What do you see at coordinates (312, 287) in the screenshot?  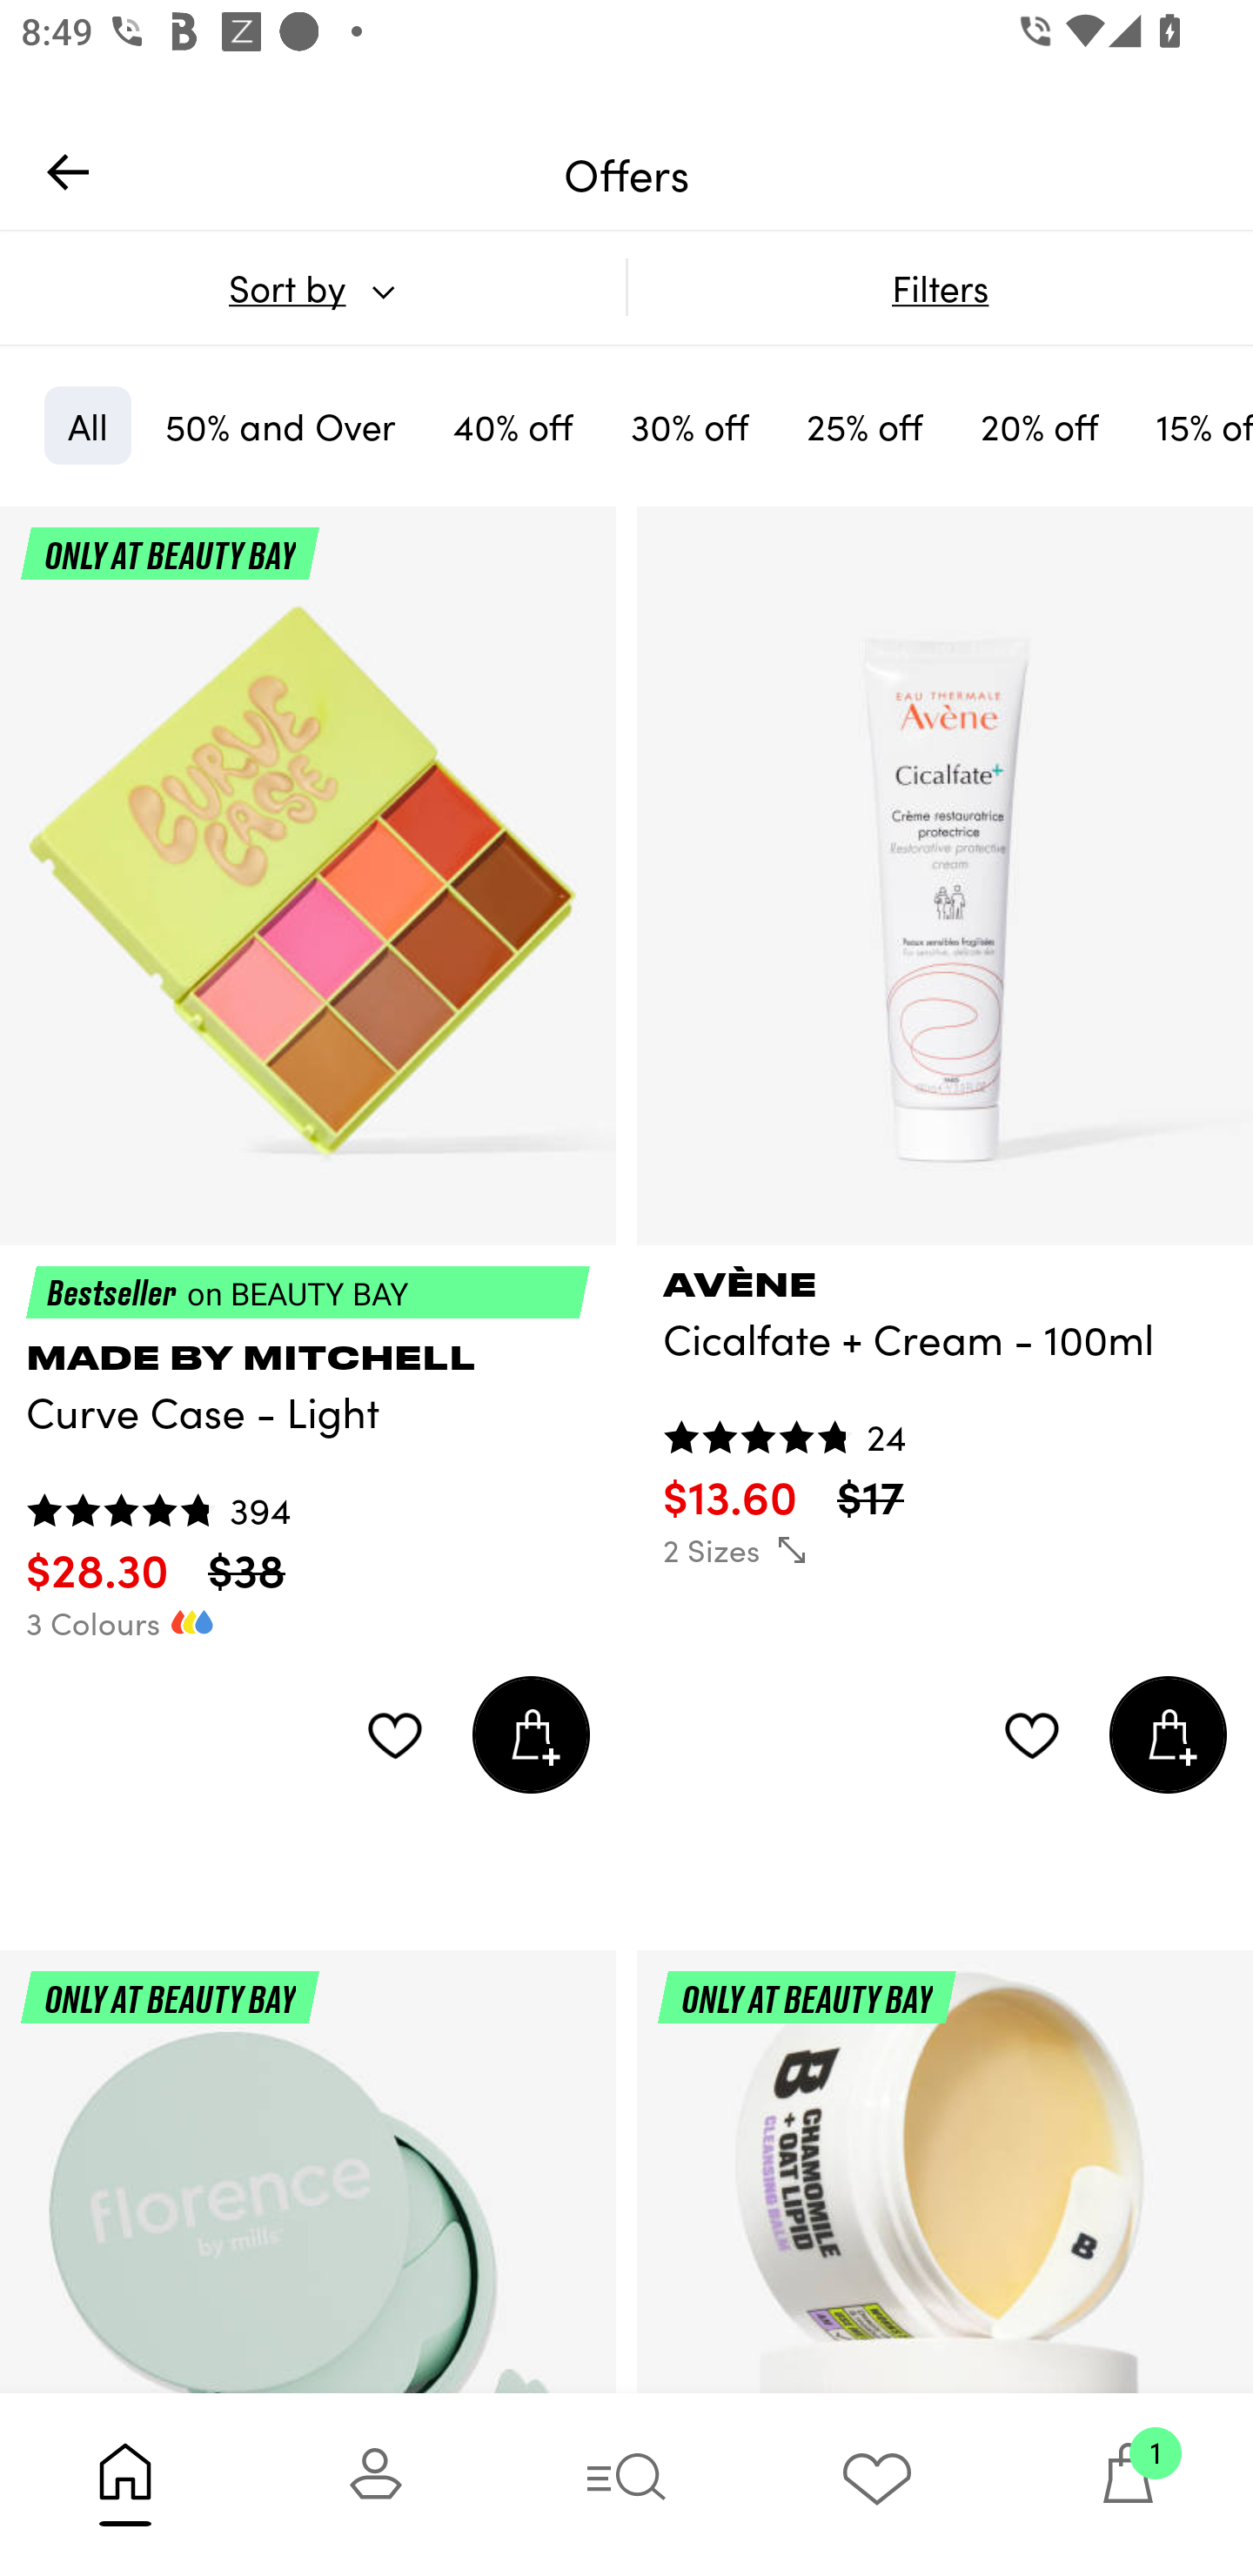 I see `Sort by` at bounding box center [312, 287].